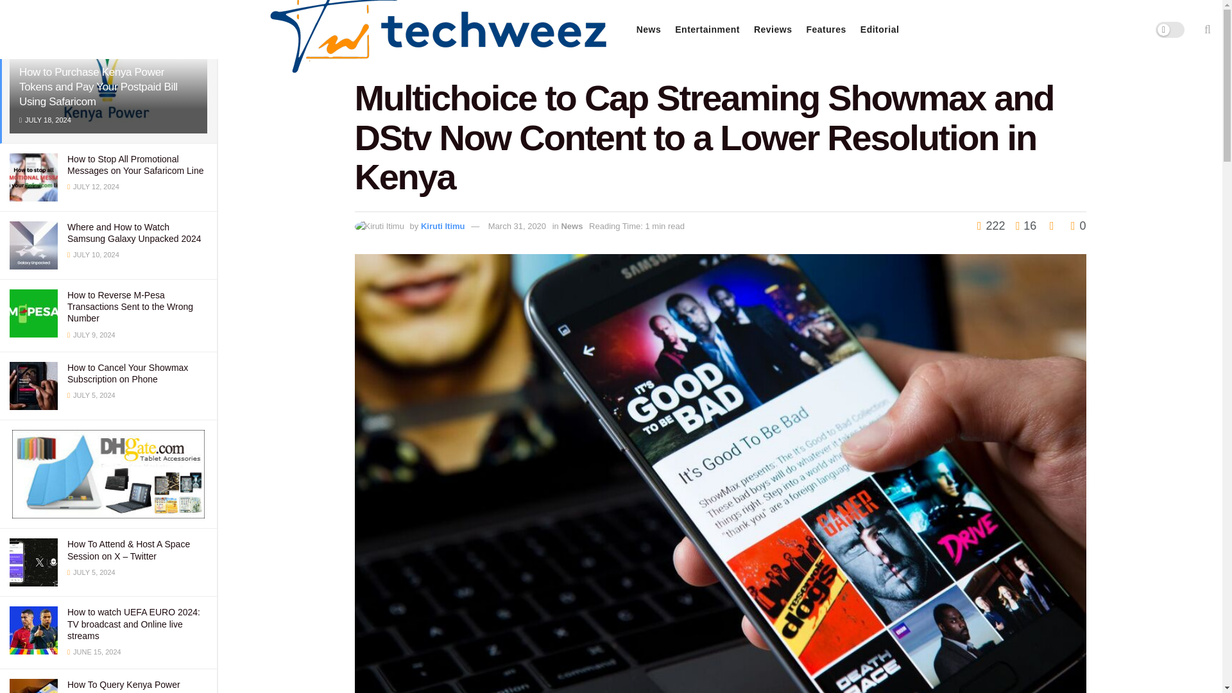 The image size is (1232, 693). Describe the element at coordinates (773, 30) in the screenshot. I see `Reviews` at that location.